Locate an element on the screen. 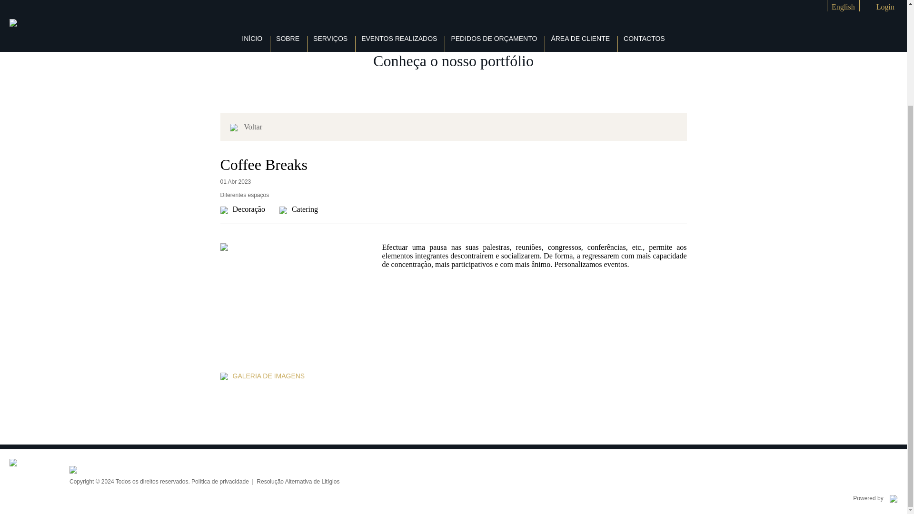 The height and width of the screenshot is (514, 914). Voltar is located at coordinates (253, 127).